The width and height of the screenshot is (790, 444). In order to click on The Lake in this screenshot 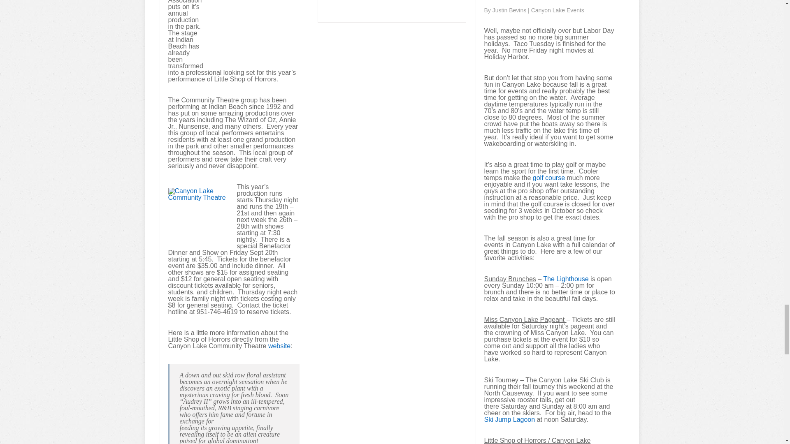, I will do `click(509, 419)`.